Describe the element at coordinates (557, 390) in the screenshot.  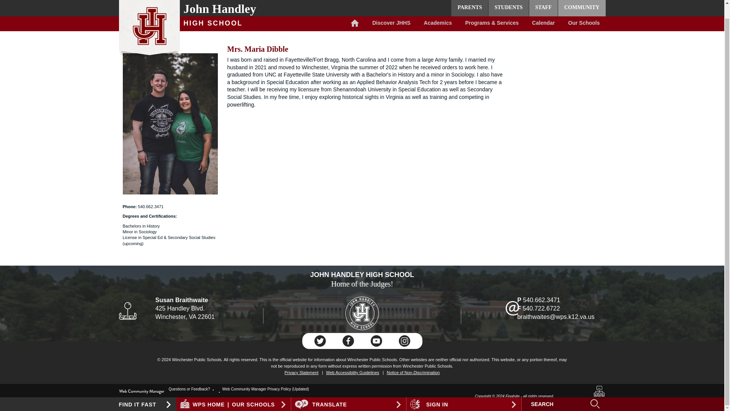
I see `SEARCH` at that location.